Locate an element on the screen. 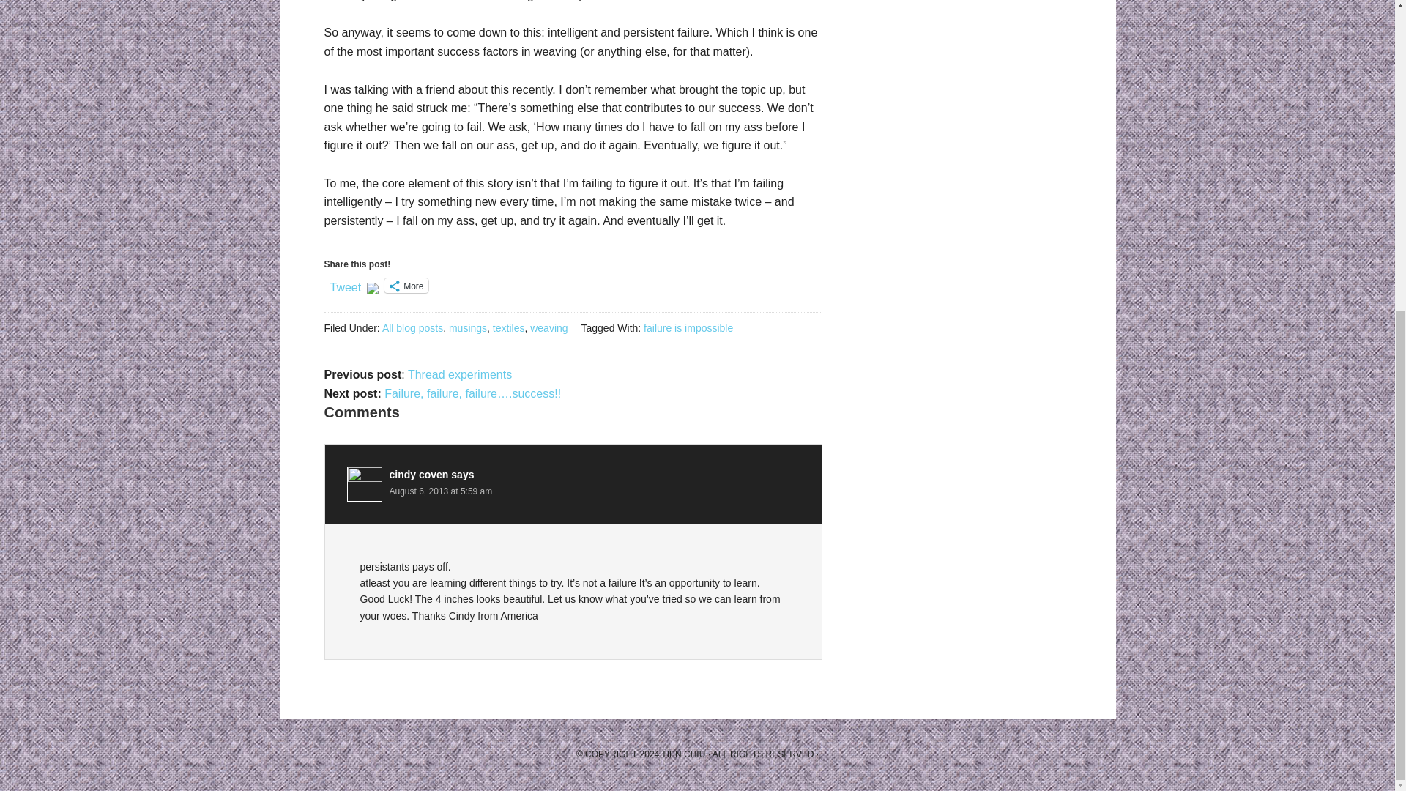 Image resolution: width=1406 pixels, height=791 pixels. failure is impossible is located at coordinates (688, 327).